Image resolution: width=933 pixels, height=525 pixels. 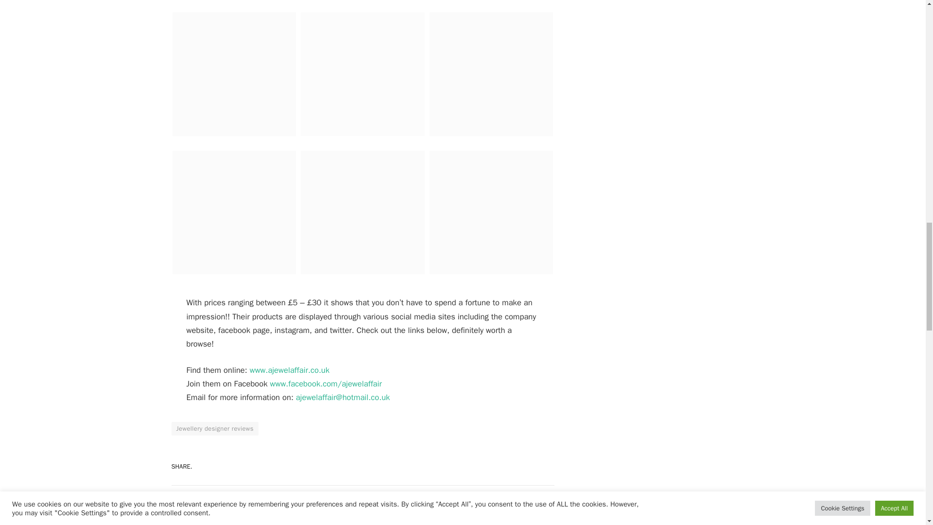 What do you see at coordinates (502, 467) in the screenshot?
I see `Tumblr` at bounding box center [502, 467].